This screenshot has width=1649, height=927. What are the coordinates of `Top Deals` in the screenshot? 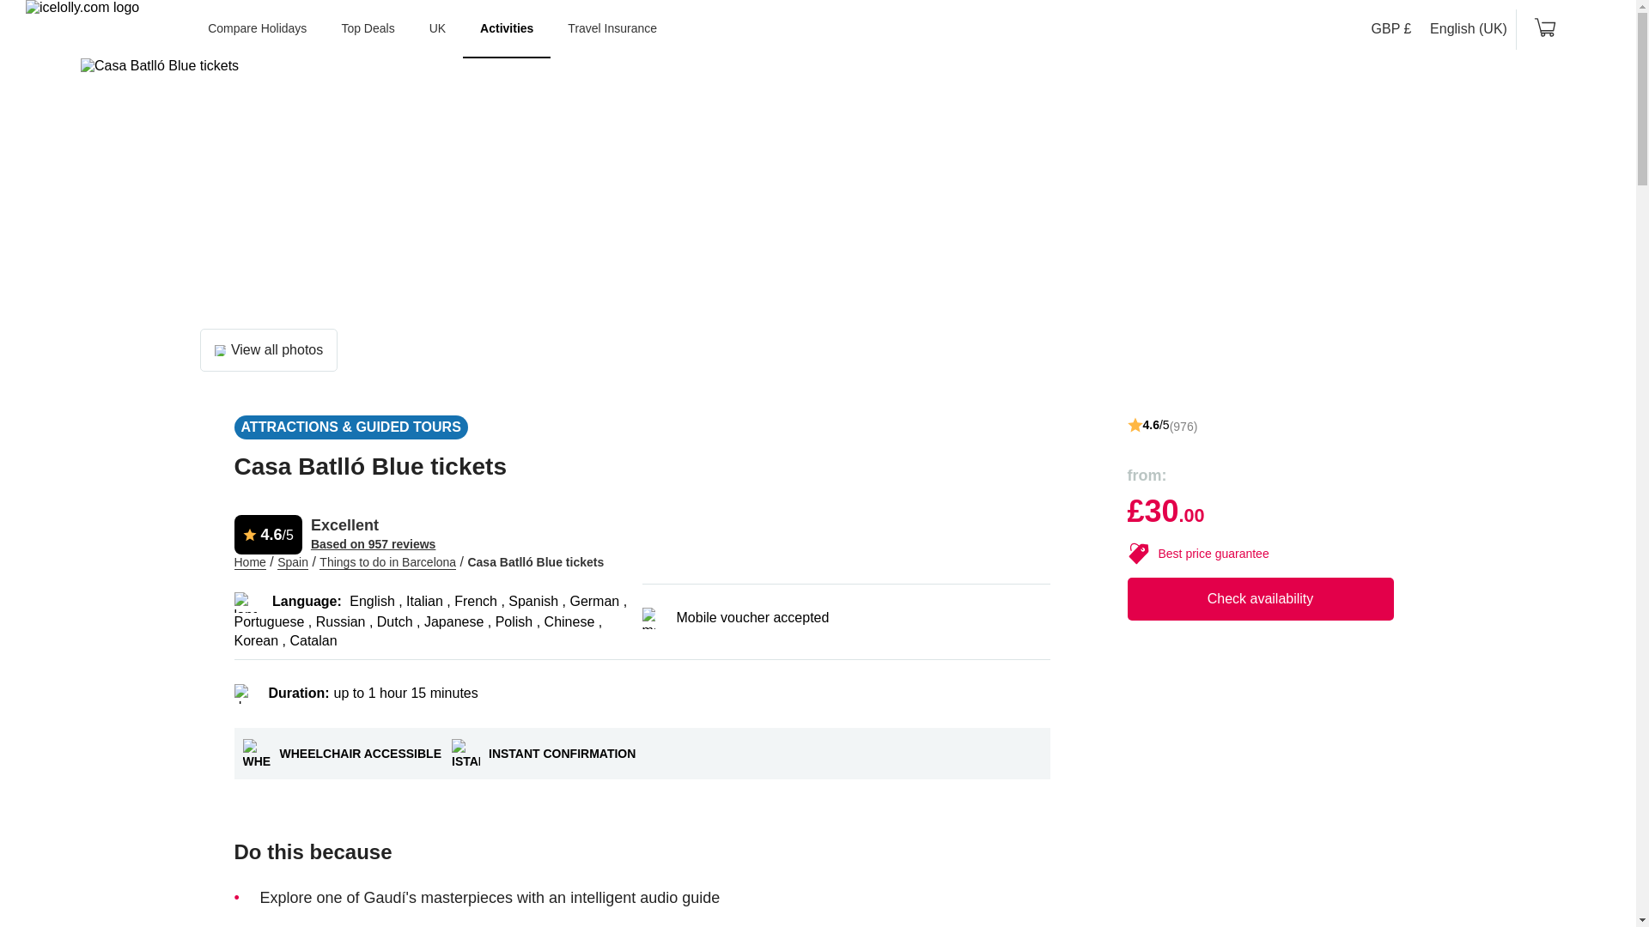 It's located at (367, 29).